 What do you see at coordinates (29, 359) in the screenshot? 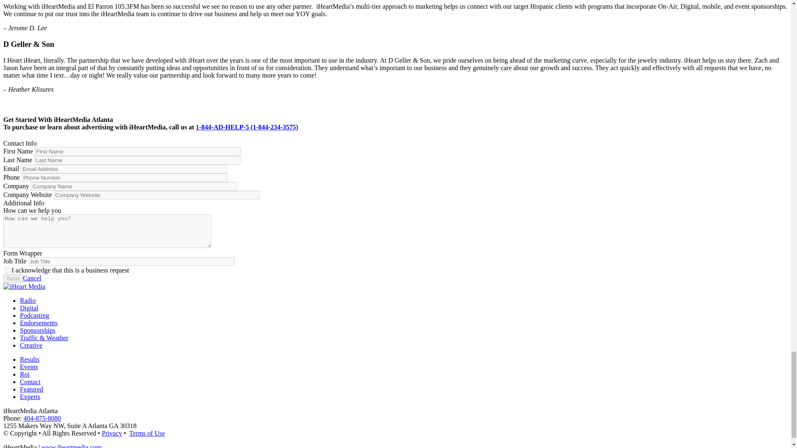
I see `Creative` at bounding box center [29, 359].